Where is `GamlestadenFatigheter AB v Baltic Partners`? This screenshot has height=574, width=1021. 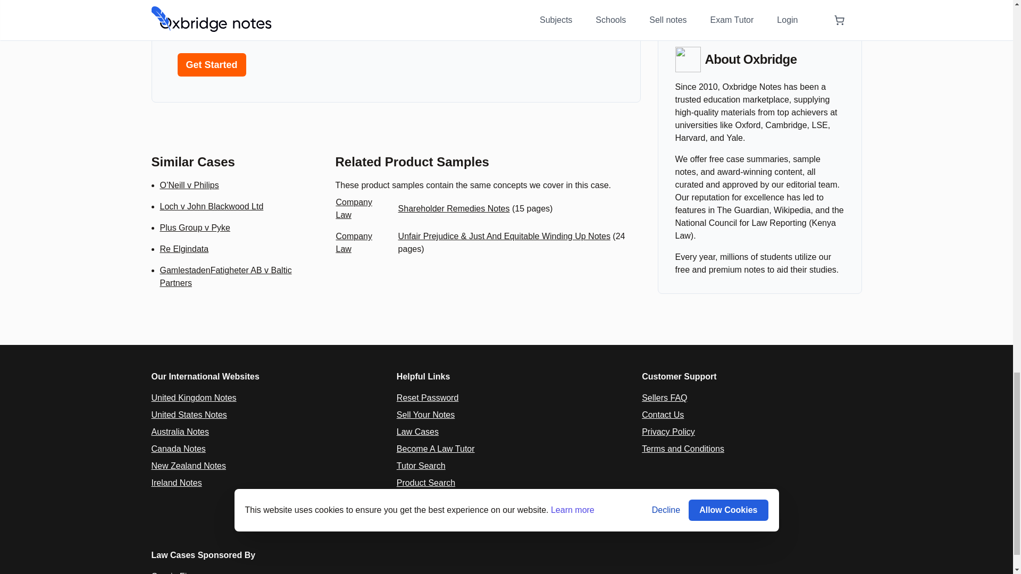
GamlestadenFatigheter AB v Baltic Partners is located at coordinates (225, 276).